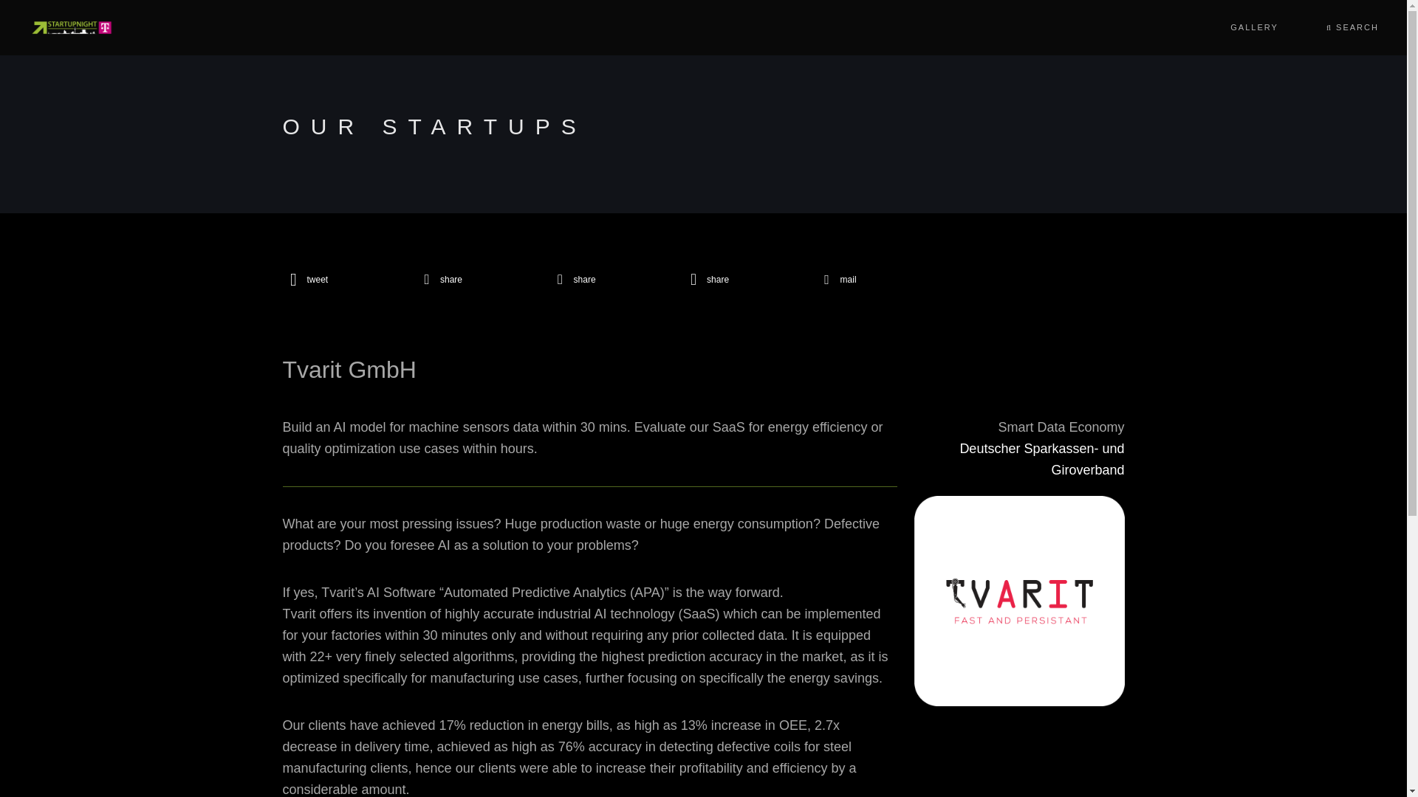 The width and height of the screenshot is (1418, 797). I want to click on share, so click(741, 279).